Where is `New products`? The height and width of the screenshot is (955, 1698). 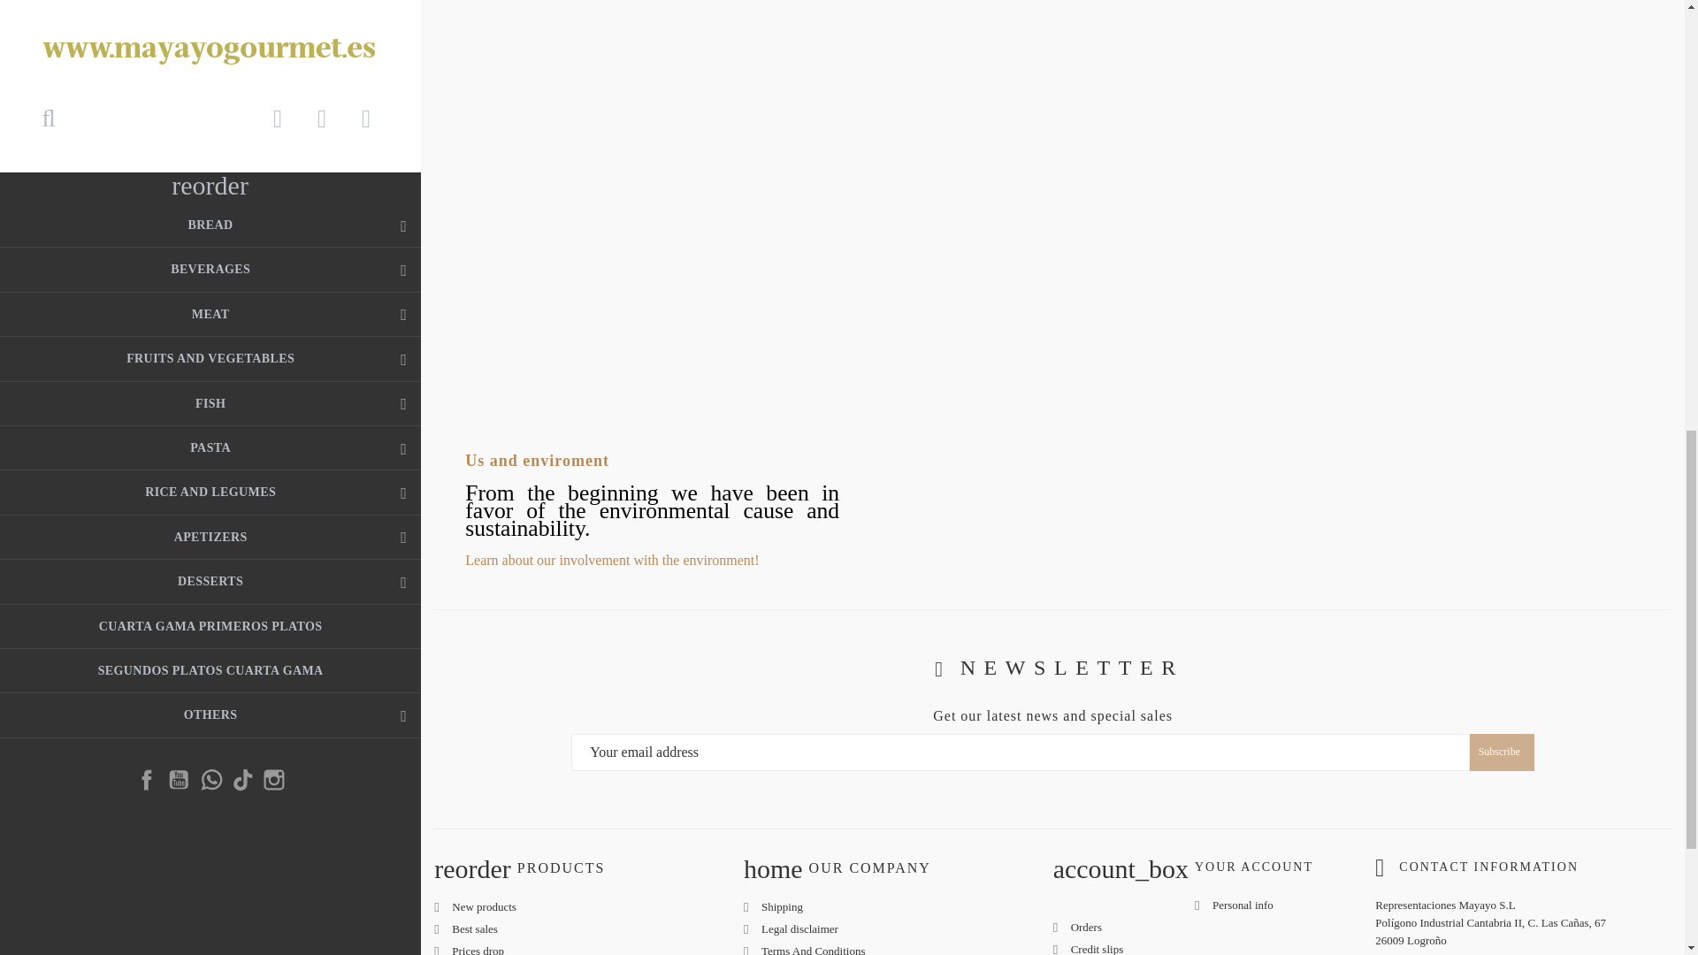 New products is located at coordinates (483, 906).